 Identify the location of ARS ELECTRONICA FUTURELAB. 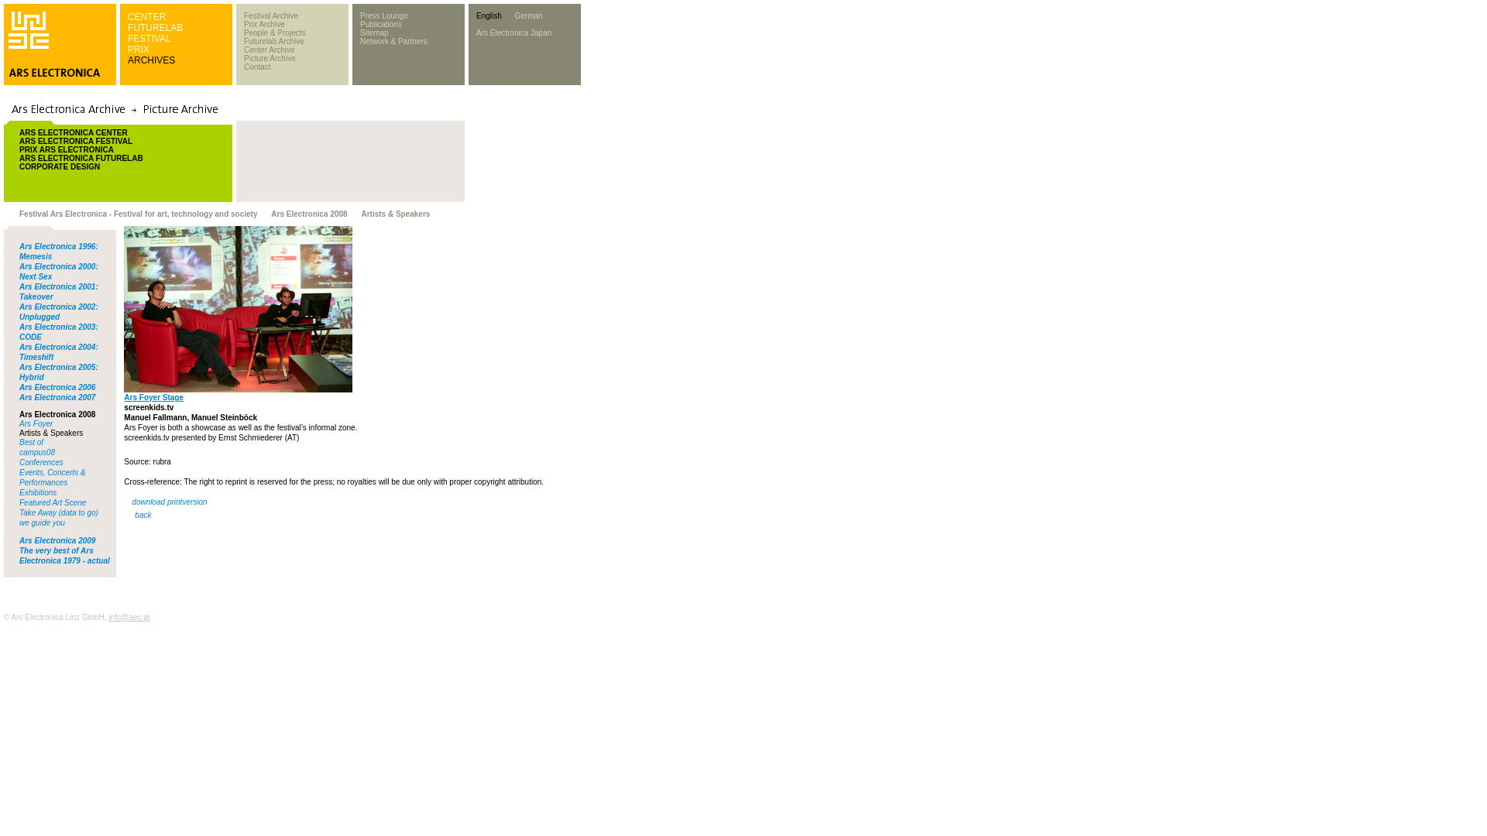
(81, 158).